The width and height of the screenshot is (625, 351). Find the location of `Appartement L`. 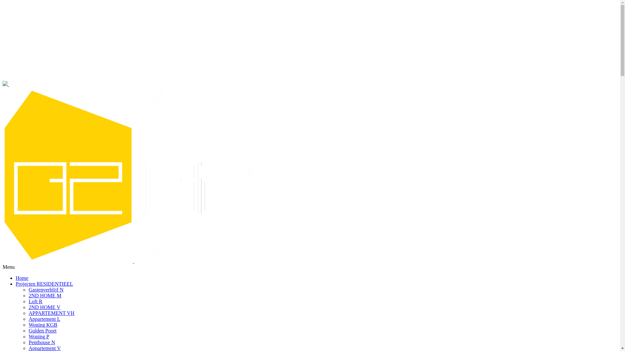

Appartement L is located at coordinates (44, 319).